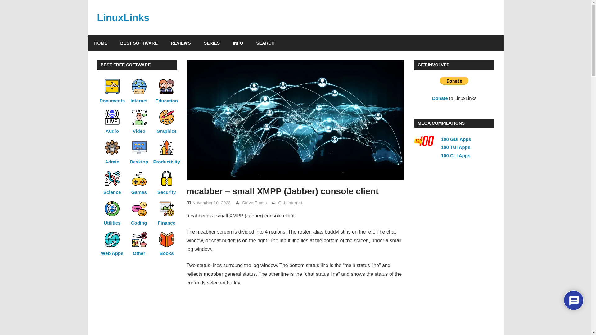  I want to click on BEST SOFTWARE, so click(139, 43).